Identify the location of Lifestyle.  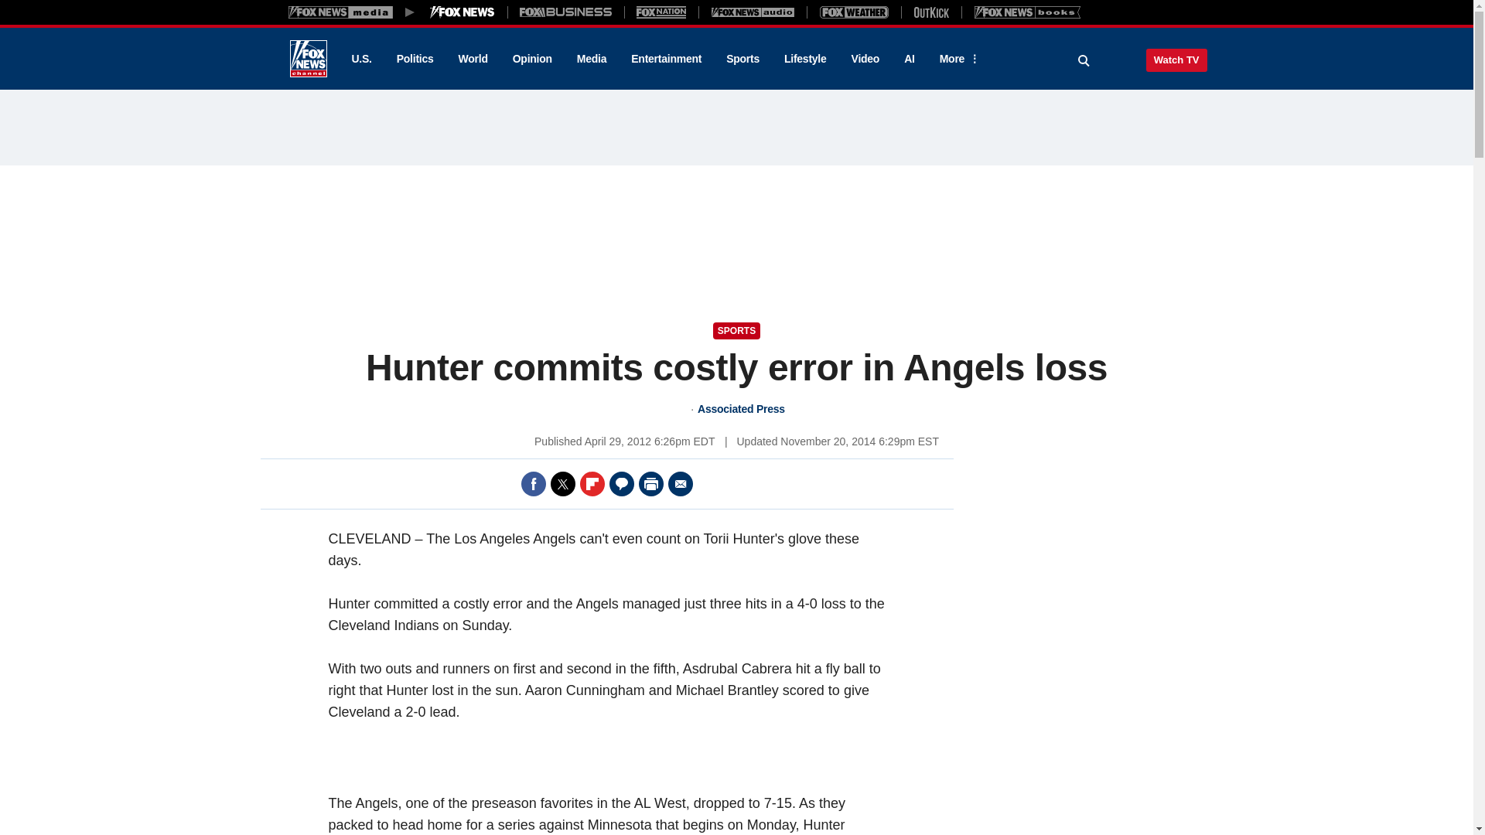
(805, 59).